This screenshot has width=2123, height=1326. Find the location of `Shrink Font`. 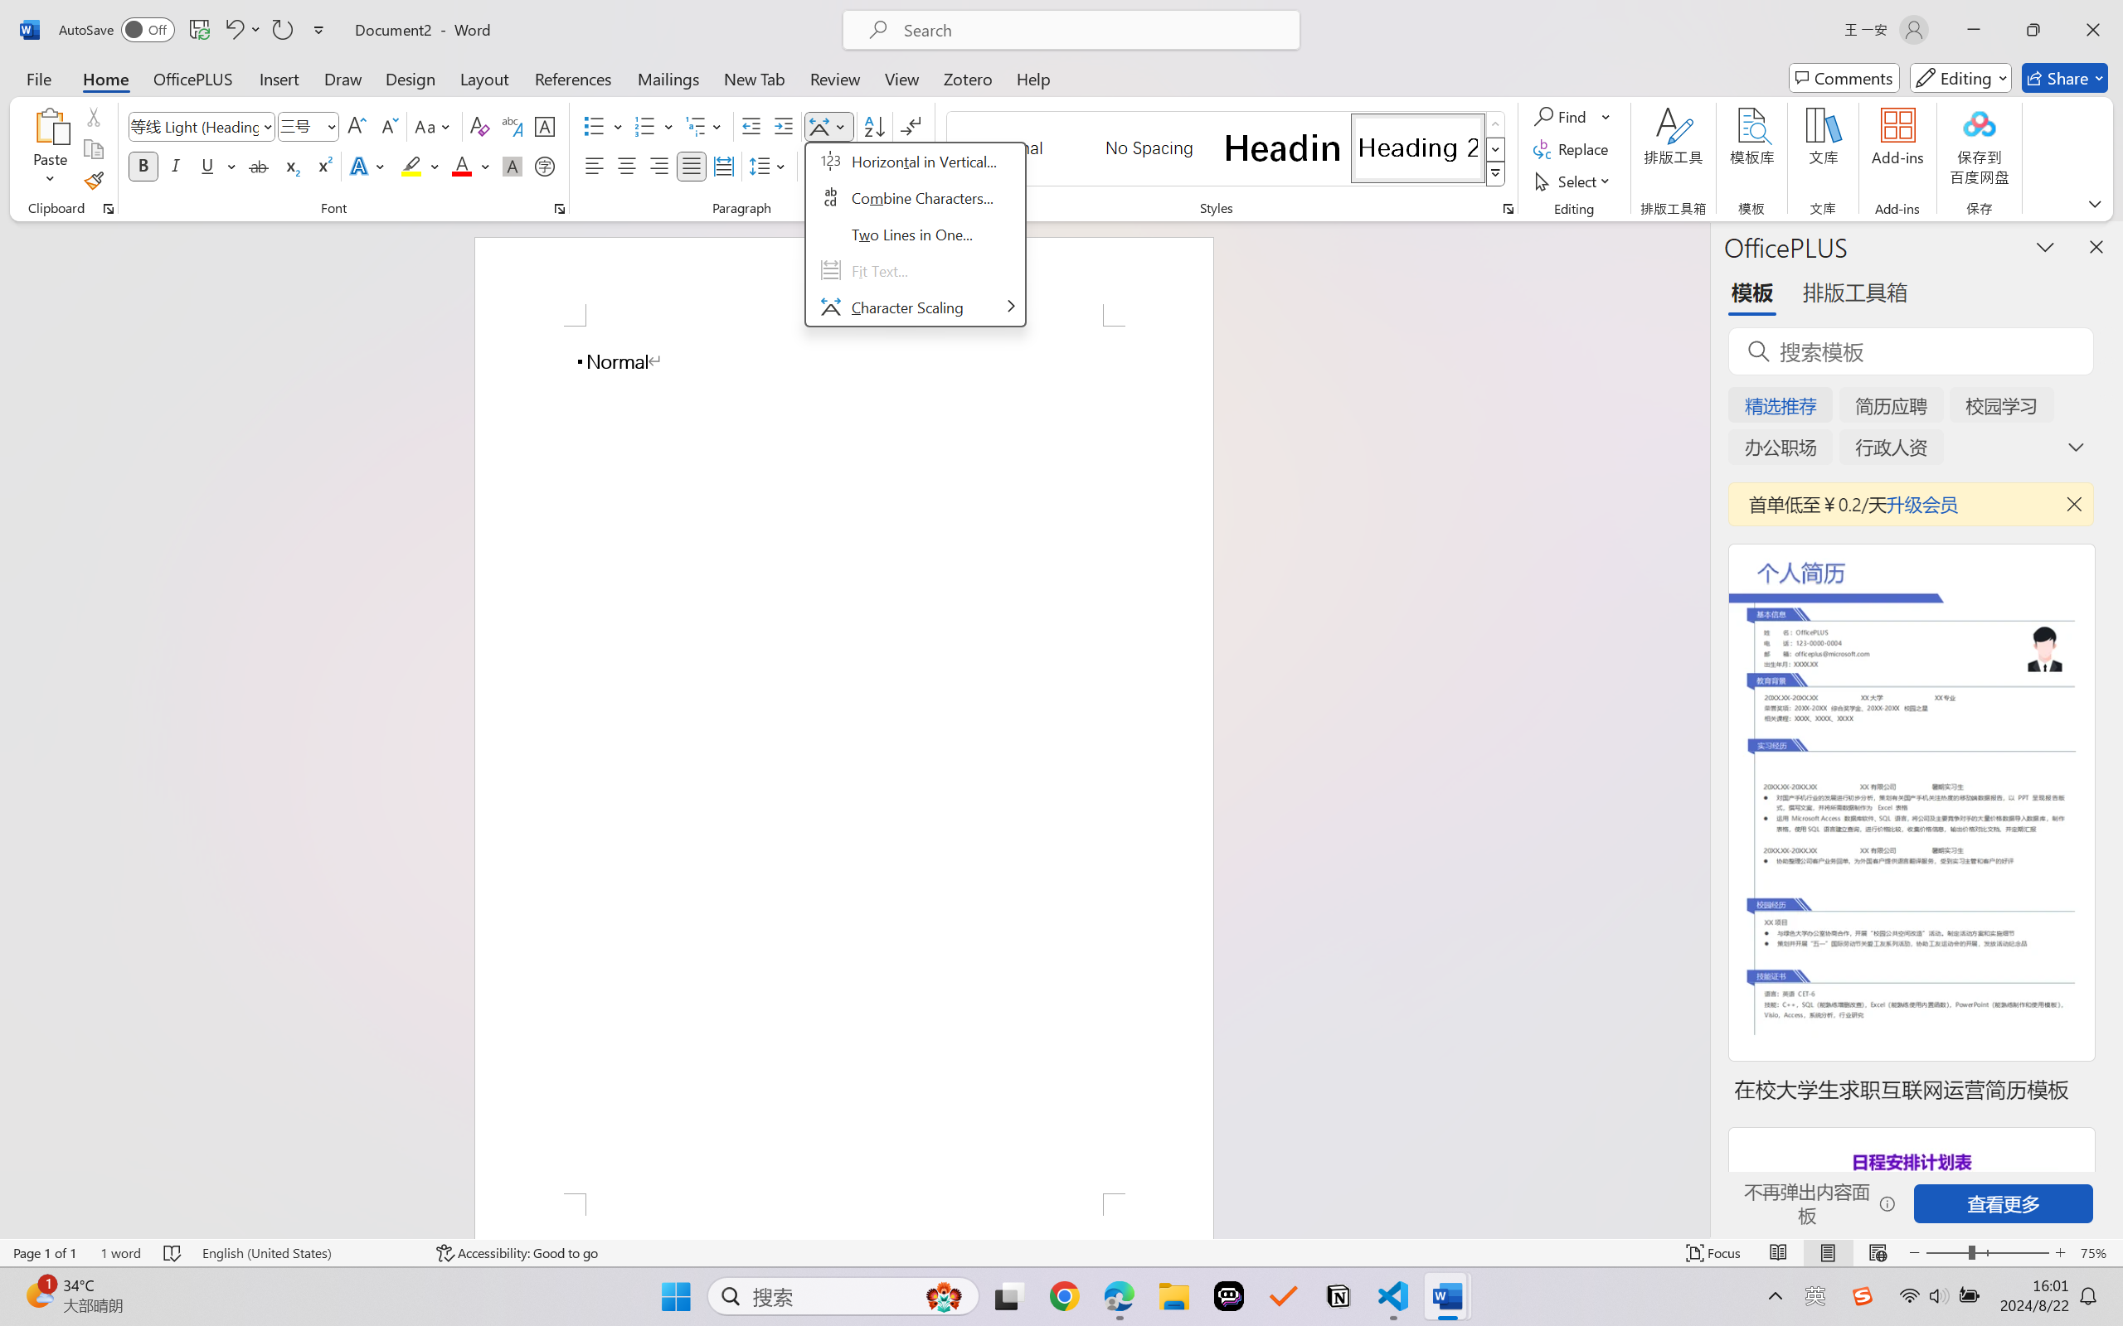

Shrink Font is located at coordinates (388, 126).